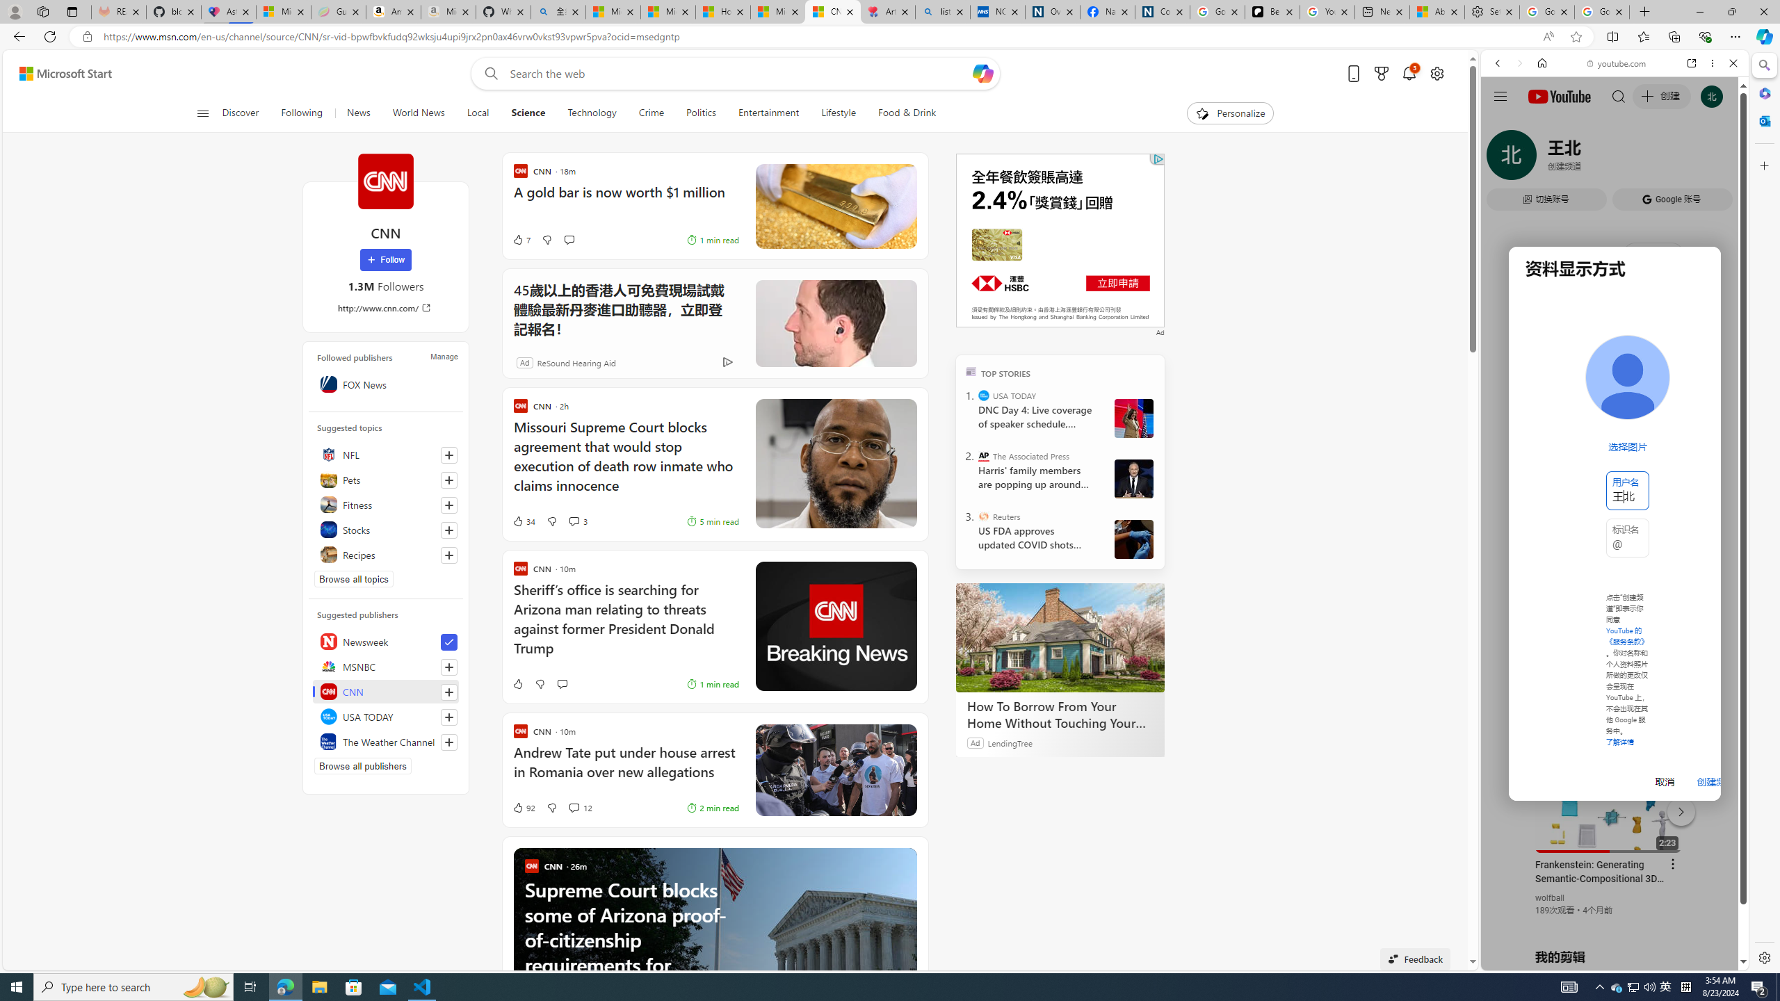 The image size is (1780, 1001). Describe the element at coordinates (1615, 343) in the screenshot. I see `Google` at that location.